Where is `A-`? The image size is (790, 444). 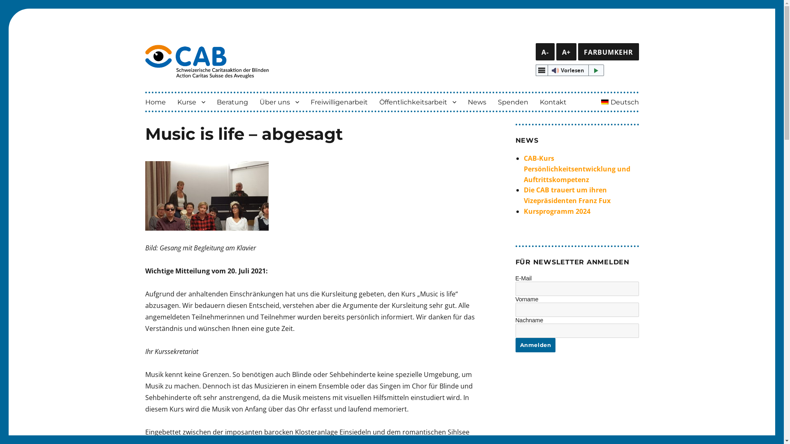 A- is located at coordinates (545, 52).